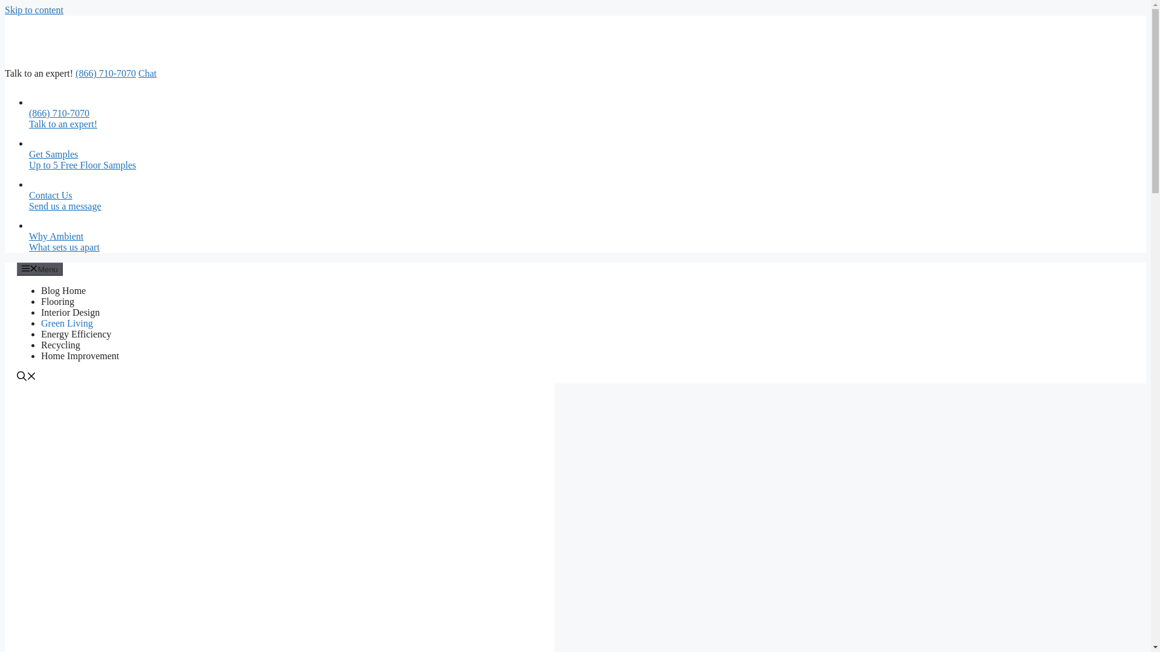  I want to click on Menu, so click(40, 269).